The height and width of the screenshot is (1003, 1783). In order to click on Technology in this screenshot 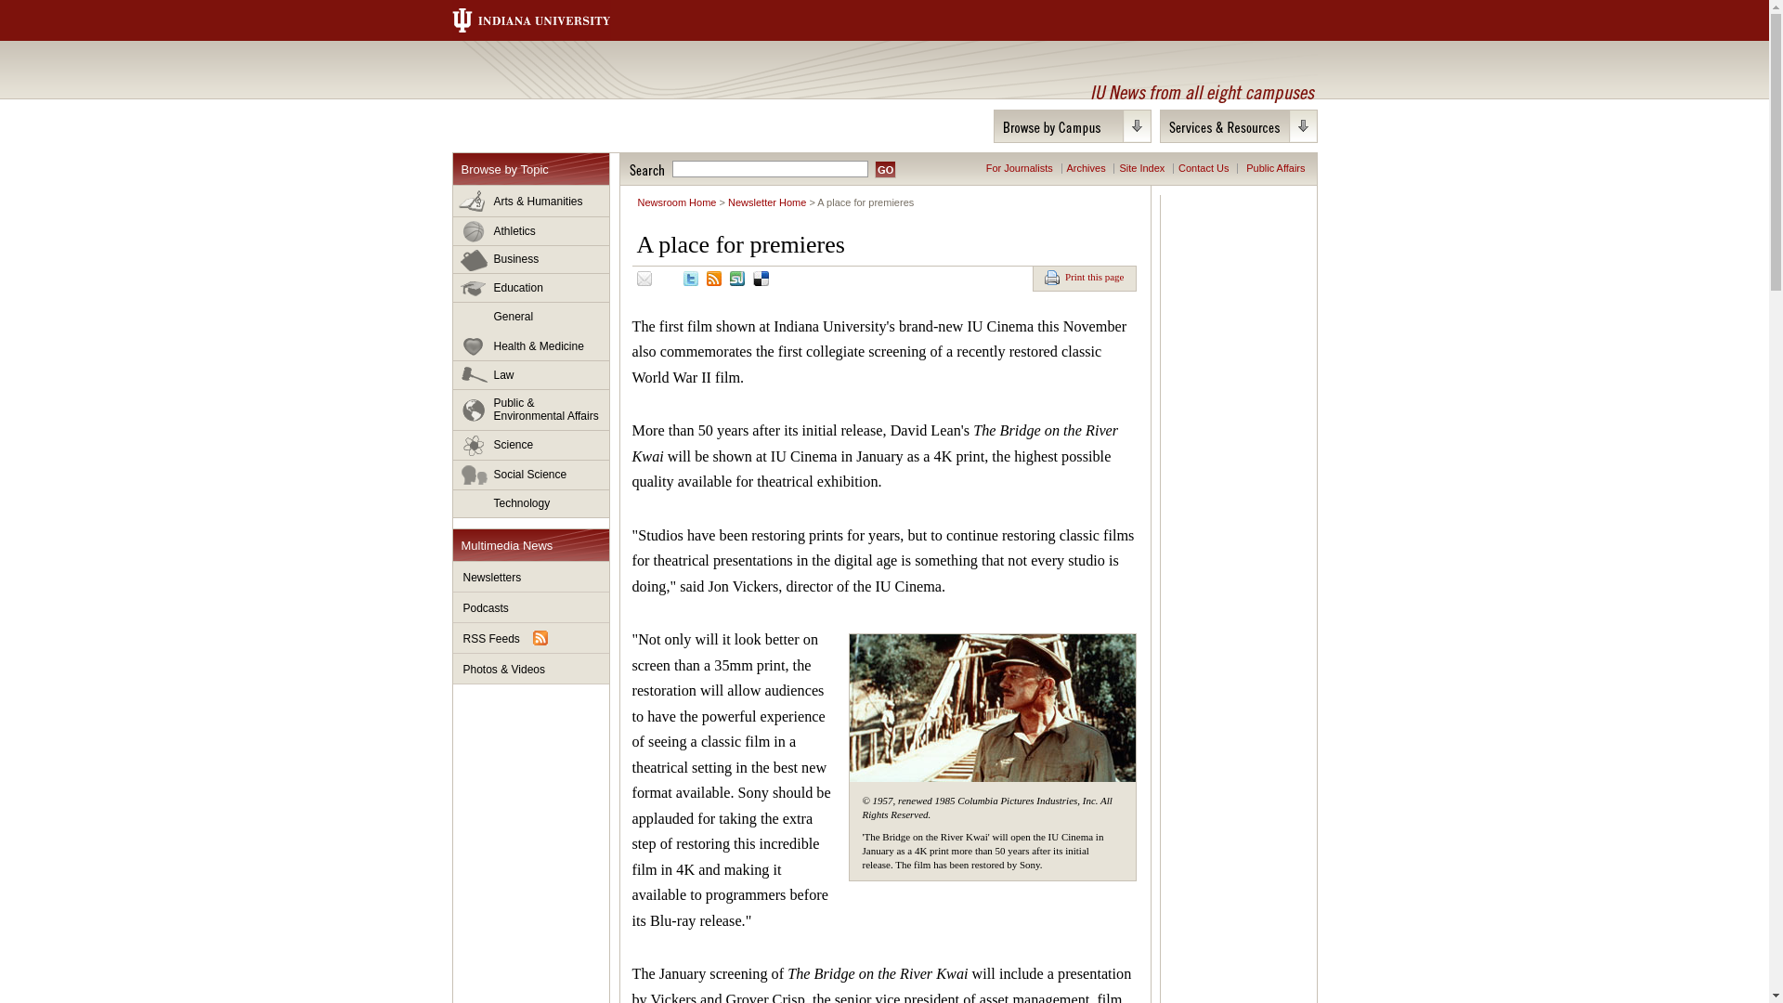, I will do `click(531, 503)`.